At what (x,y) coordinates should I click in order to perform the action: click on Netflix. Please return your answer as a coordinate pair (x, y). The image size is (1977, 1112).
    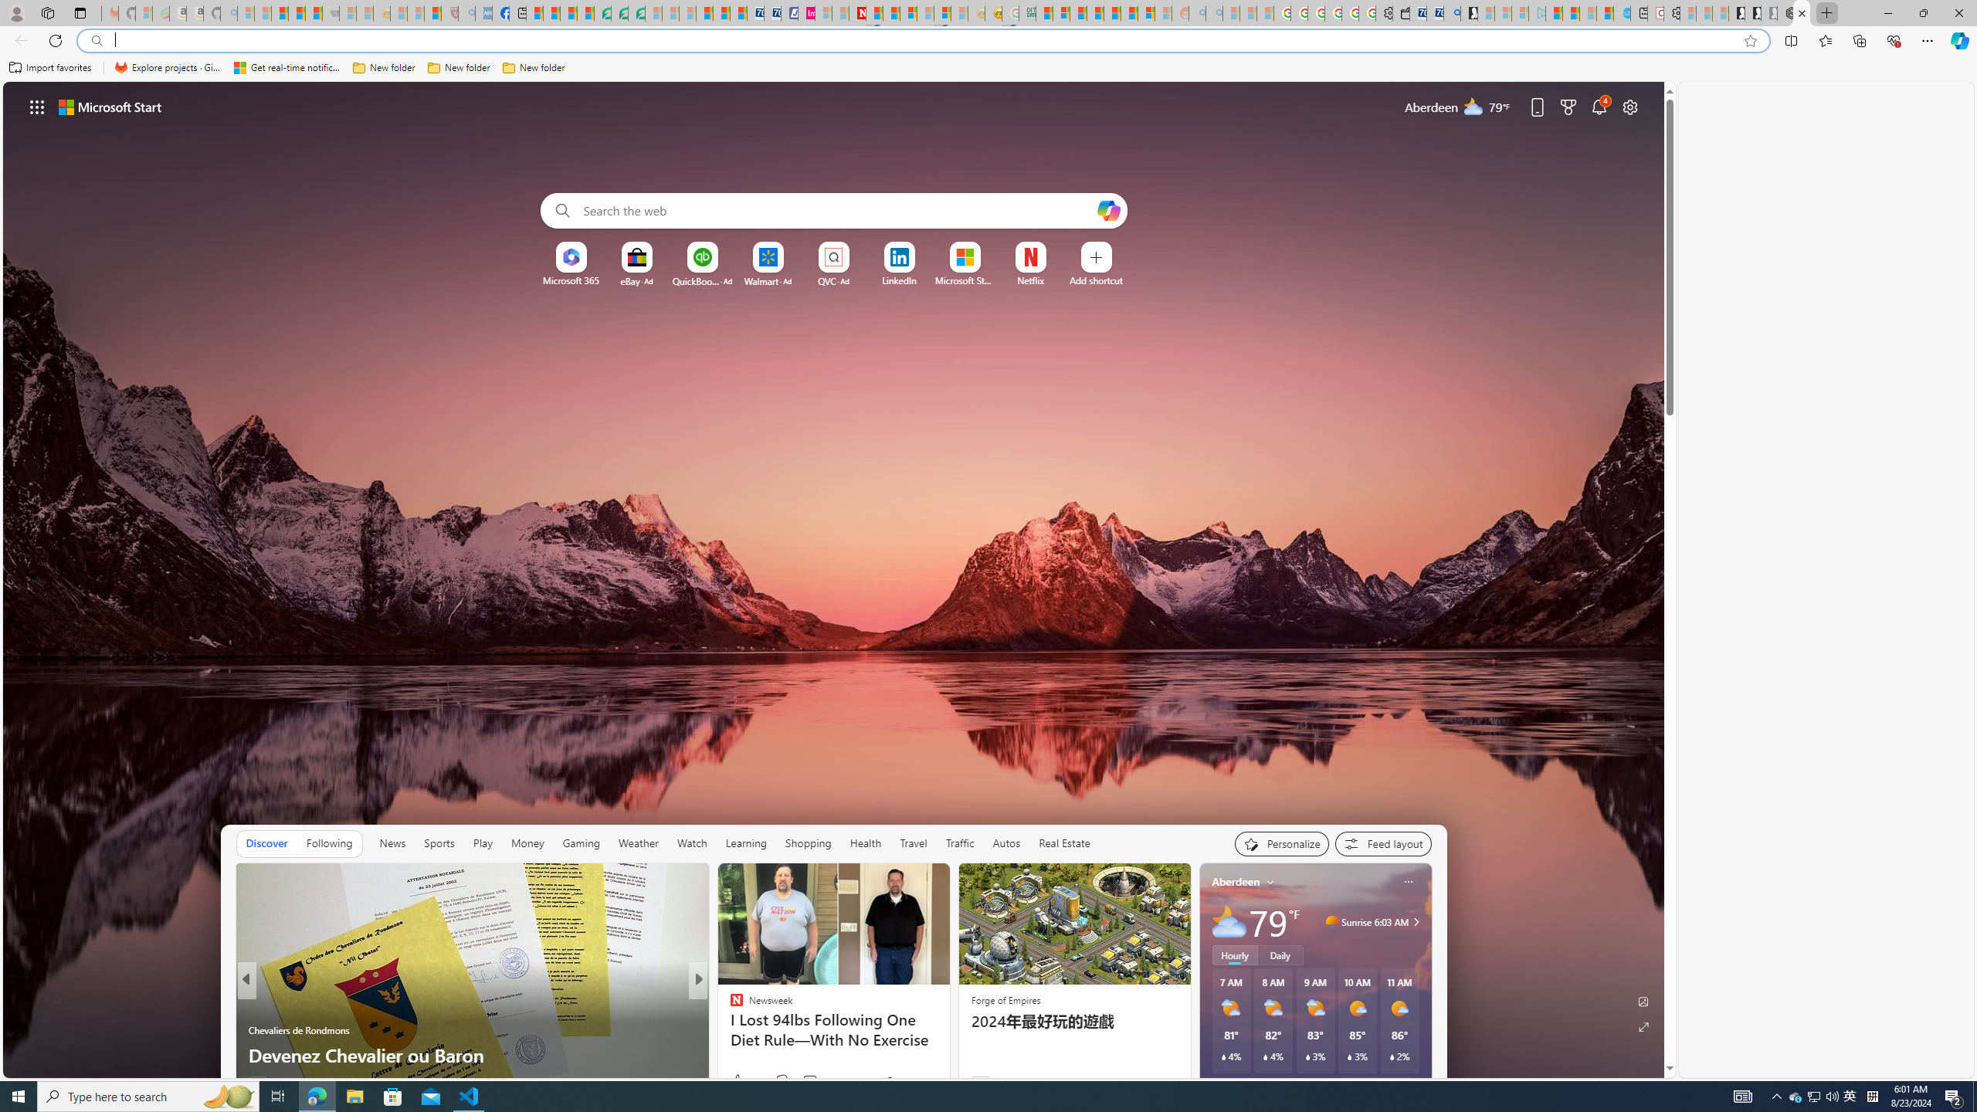
    Looking at the image, I should click on (1029, 280).